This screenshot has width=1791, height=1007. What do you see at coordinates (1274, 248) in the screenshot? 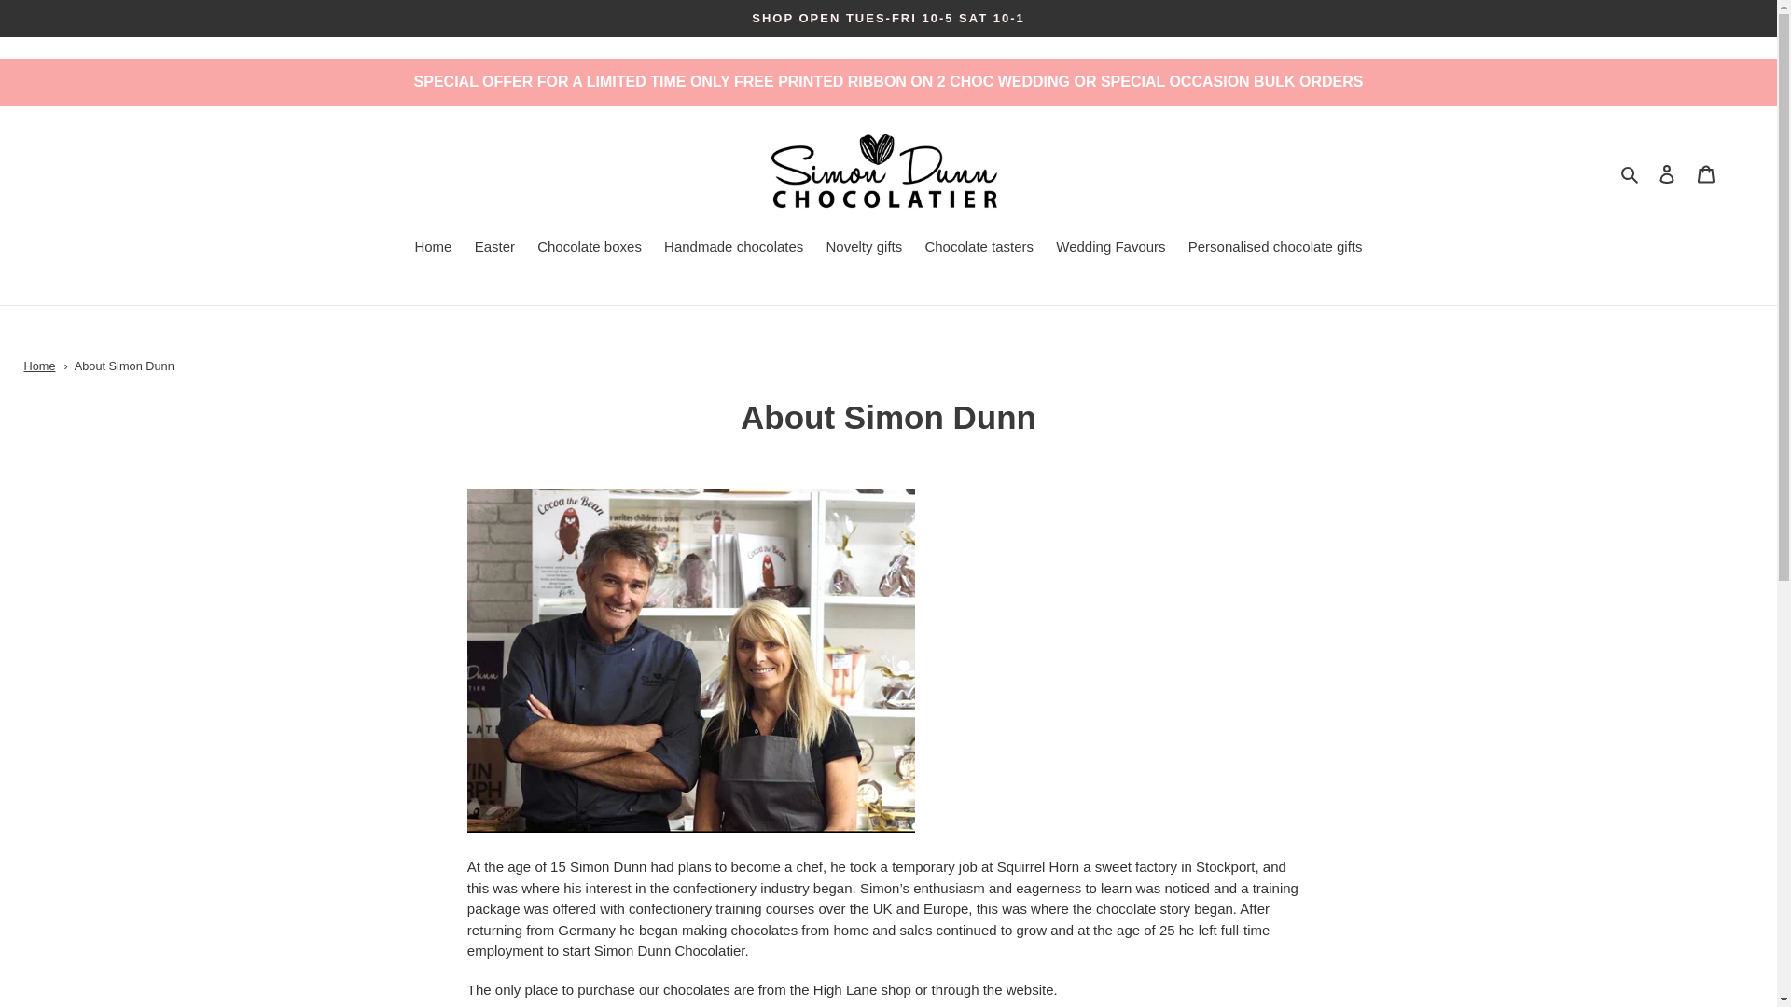
I see `Personalised chocolate gifts` at bounding box center [1274, 248].